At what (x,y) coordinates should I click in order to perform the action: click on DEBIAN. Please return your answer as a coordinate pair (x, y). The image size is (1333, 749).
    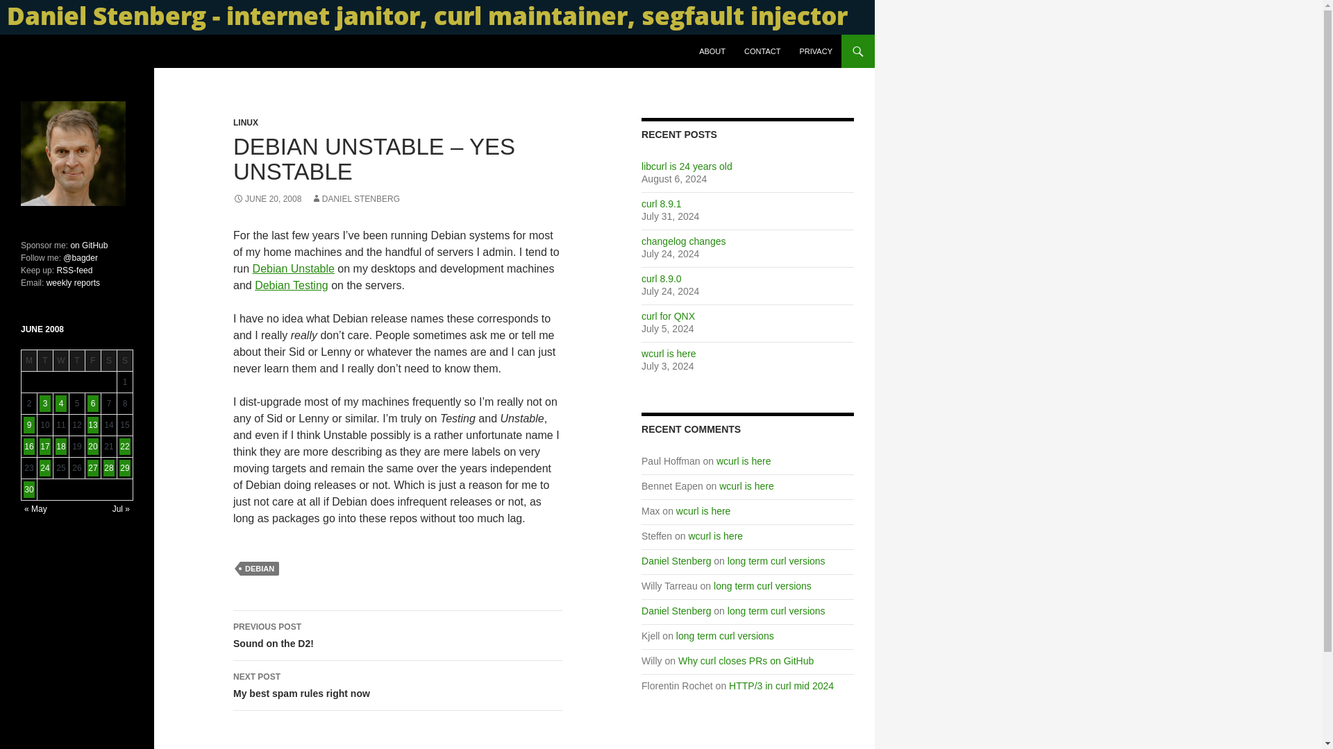
    Looking at the image, I should click on (259, 569).